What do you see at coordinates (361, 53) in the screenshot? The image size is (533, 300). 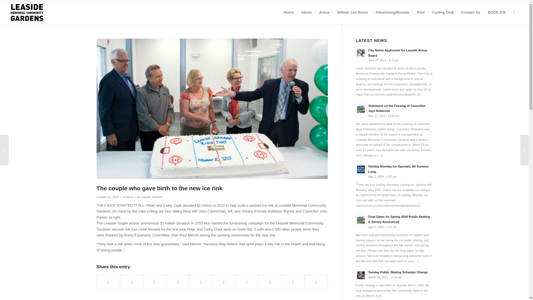 I see `Read: City Seeks Applicants for Leaside Arena Board` at bounding box center [361, 53].